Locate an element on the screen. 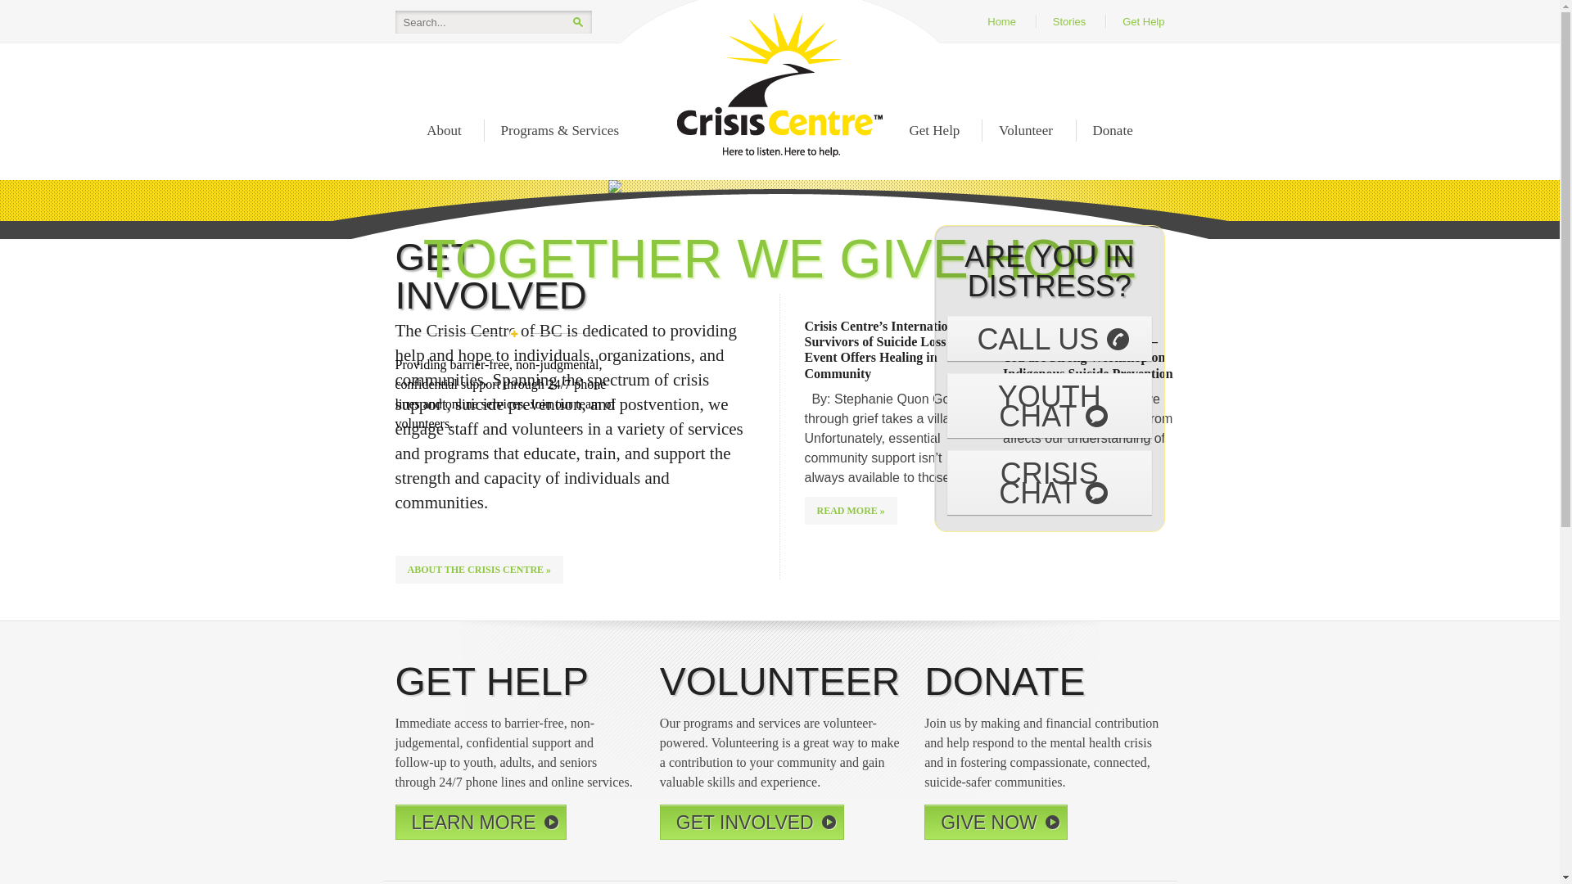 The image size is (1572, 884). YOUTH CHAT is located at coordinates (1050, 406).